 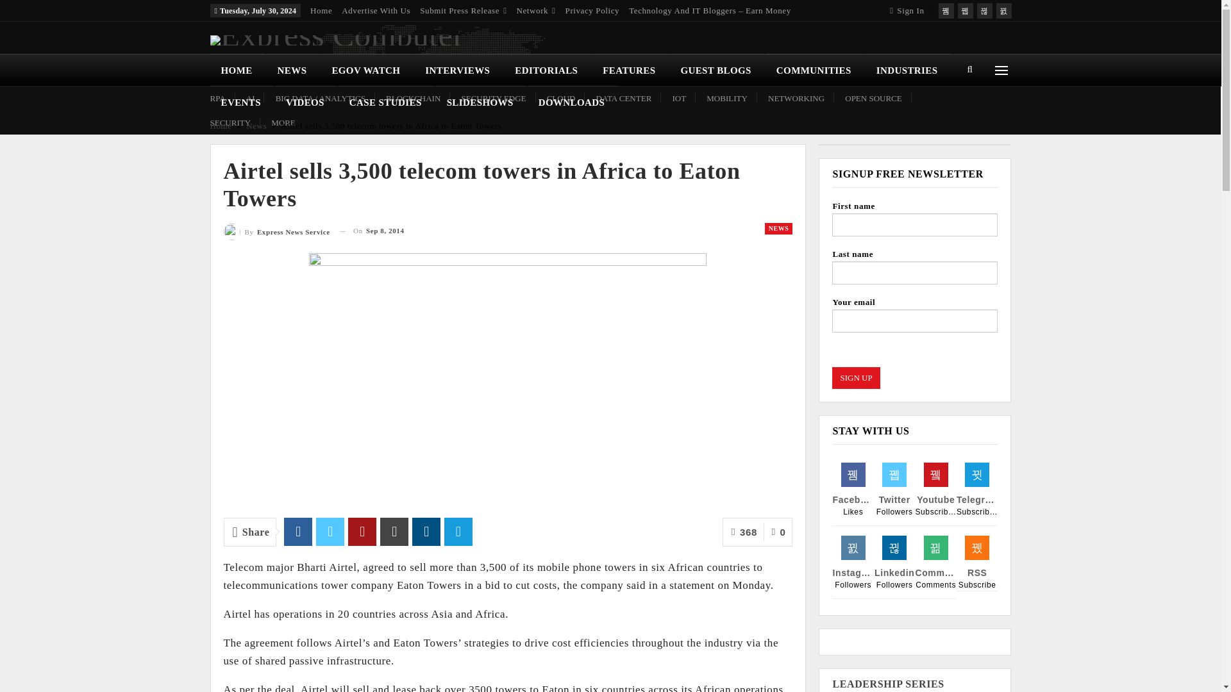 I want to click on BLOCKCHAIN, so click(x=413, y=97).